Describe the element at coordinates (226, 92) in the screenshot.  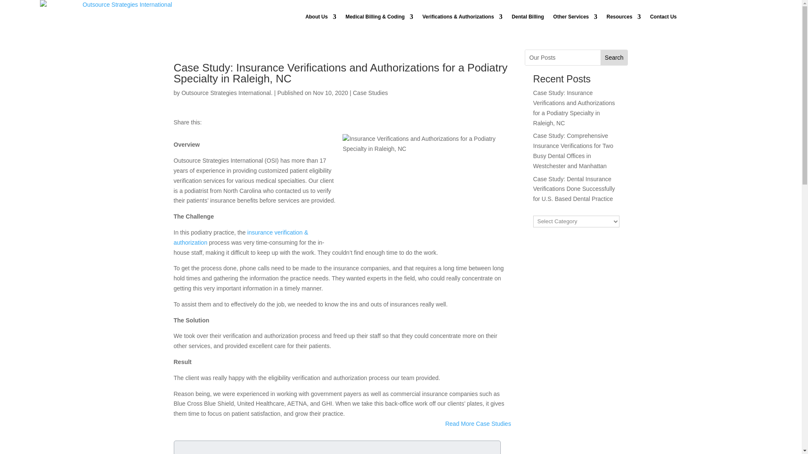
I see `Outsource Strategies International.` at that location.